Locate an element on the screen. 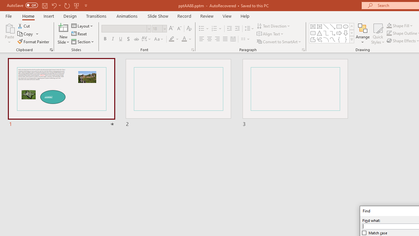  Shape Outline Teal, Accent 1 is located at coordinates (389, 33).